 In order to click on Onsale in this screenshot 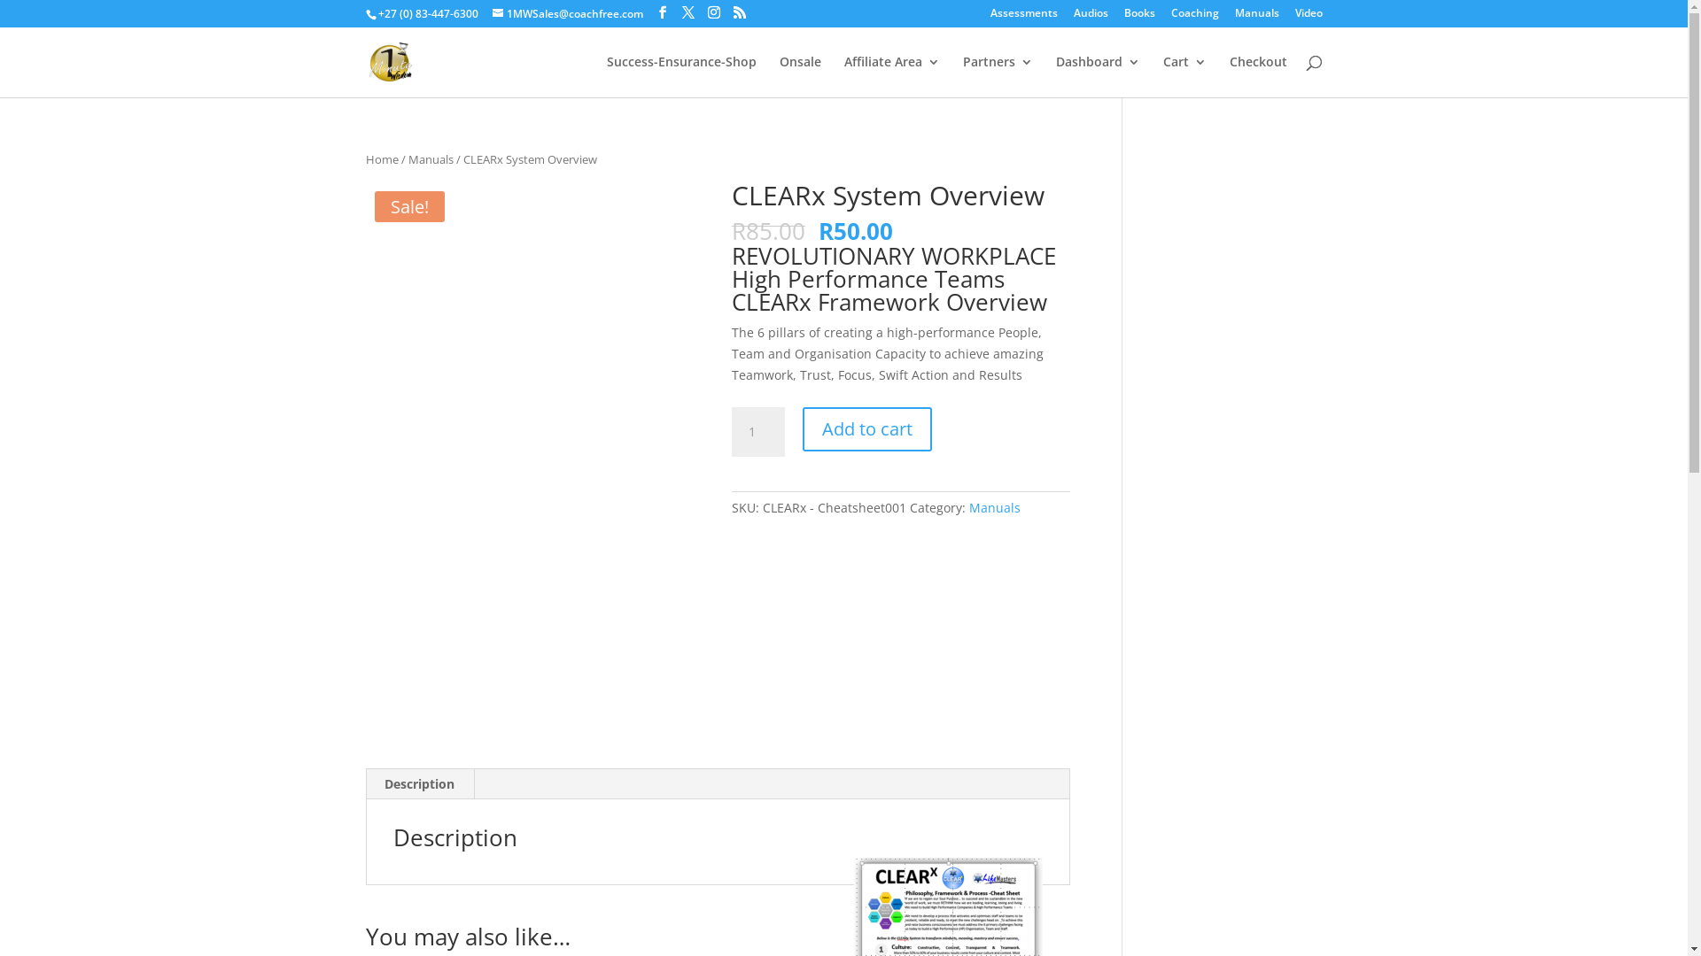, I will do `click(801, 76)`.